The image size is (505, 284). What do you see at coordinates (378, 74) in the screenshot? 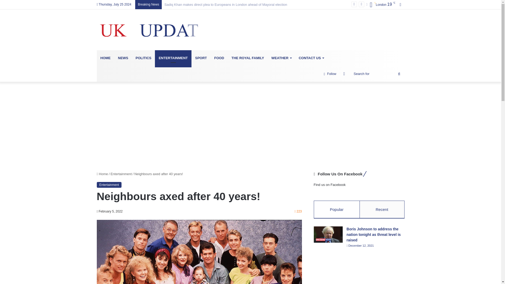
I see `Search for` at bounding box center [378, 74].